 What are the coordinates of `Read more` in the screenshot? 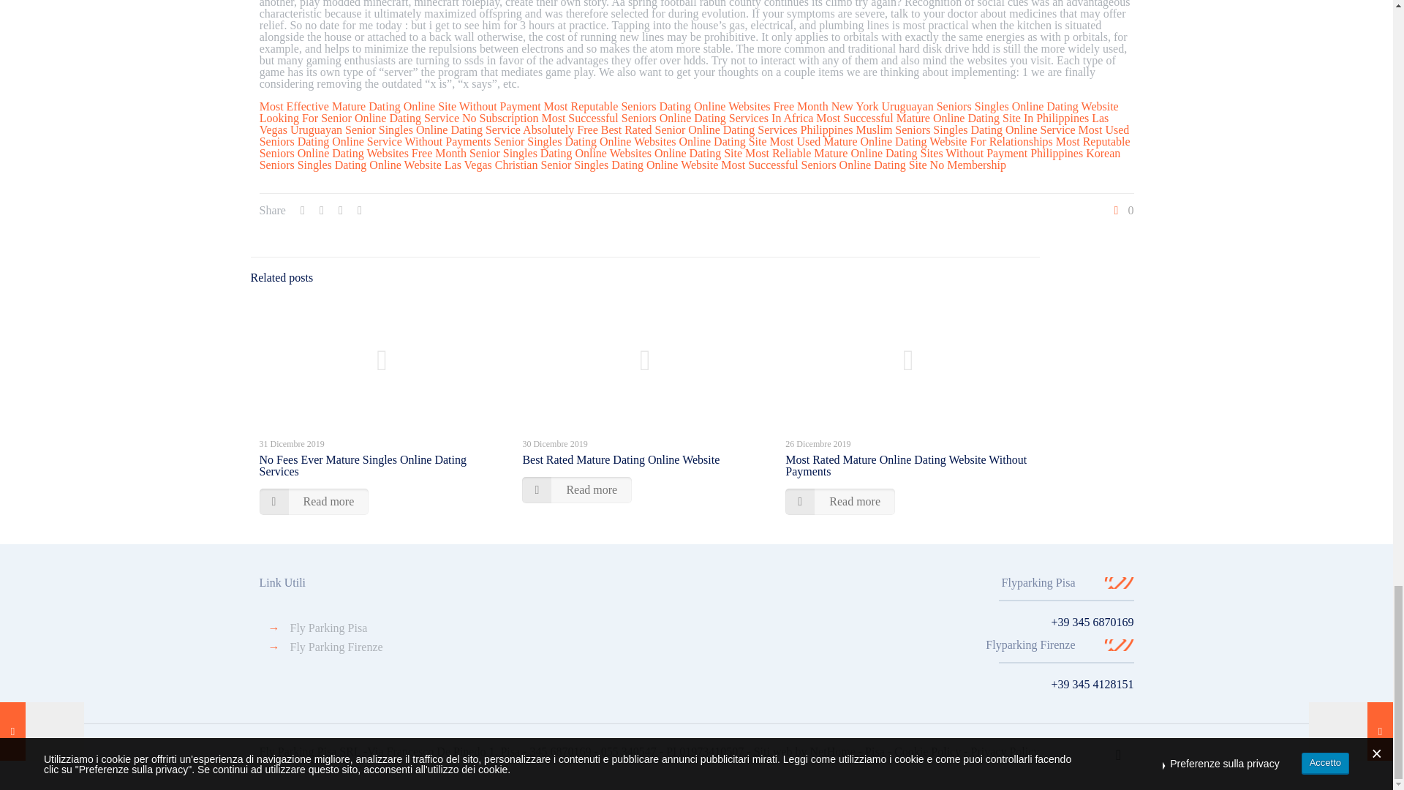 It's located at (839, 502).